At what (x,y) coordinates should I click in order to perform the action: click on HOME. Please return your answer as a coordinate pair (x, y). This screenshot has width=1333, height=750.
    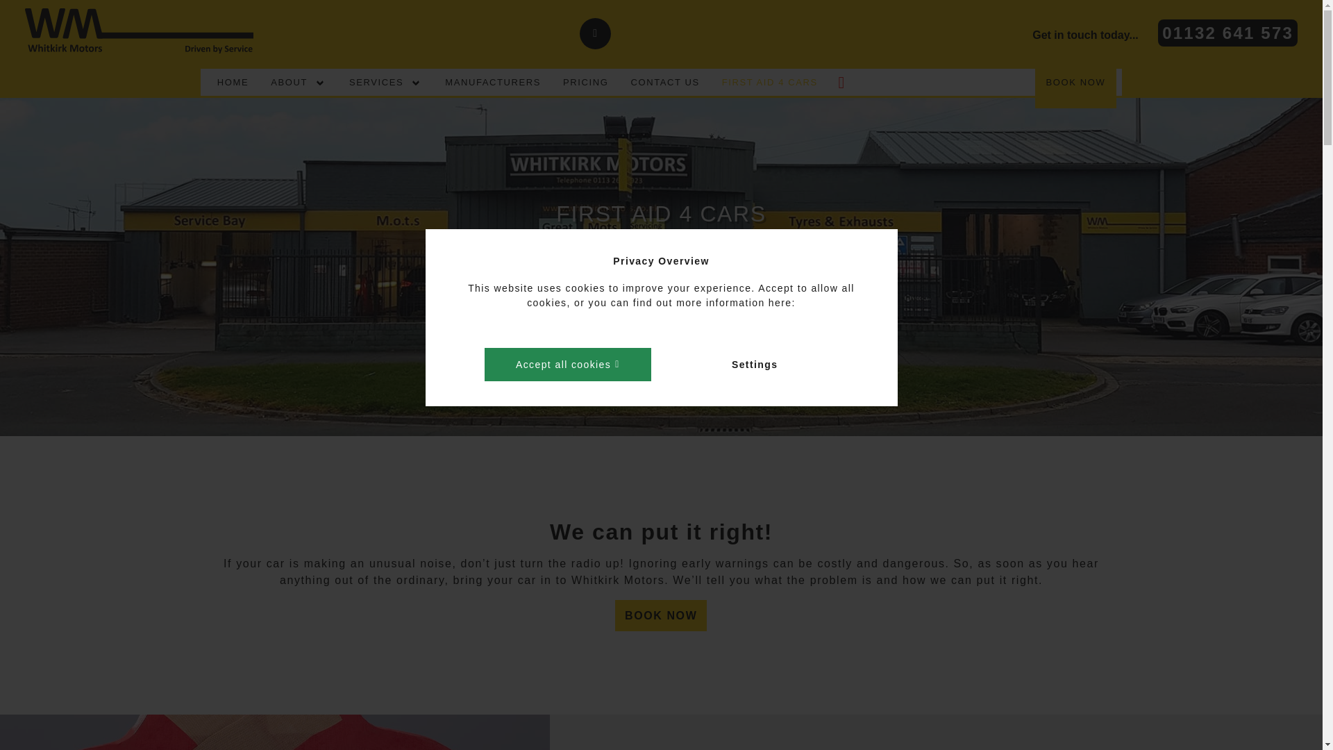
    Looking at the image, I should click on (233, 82).